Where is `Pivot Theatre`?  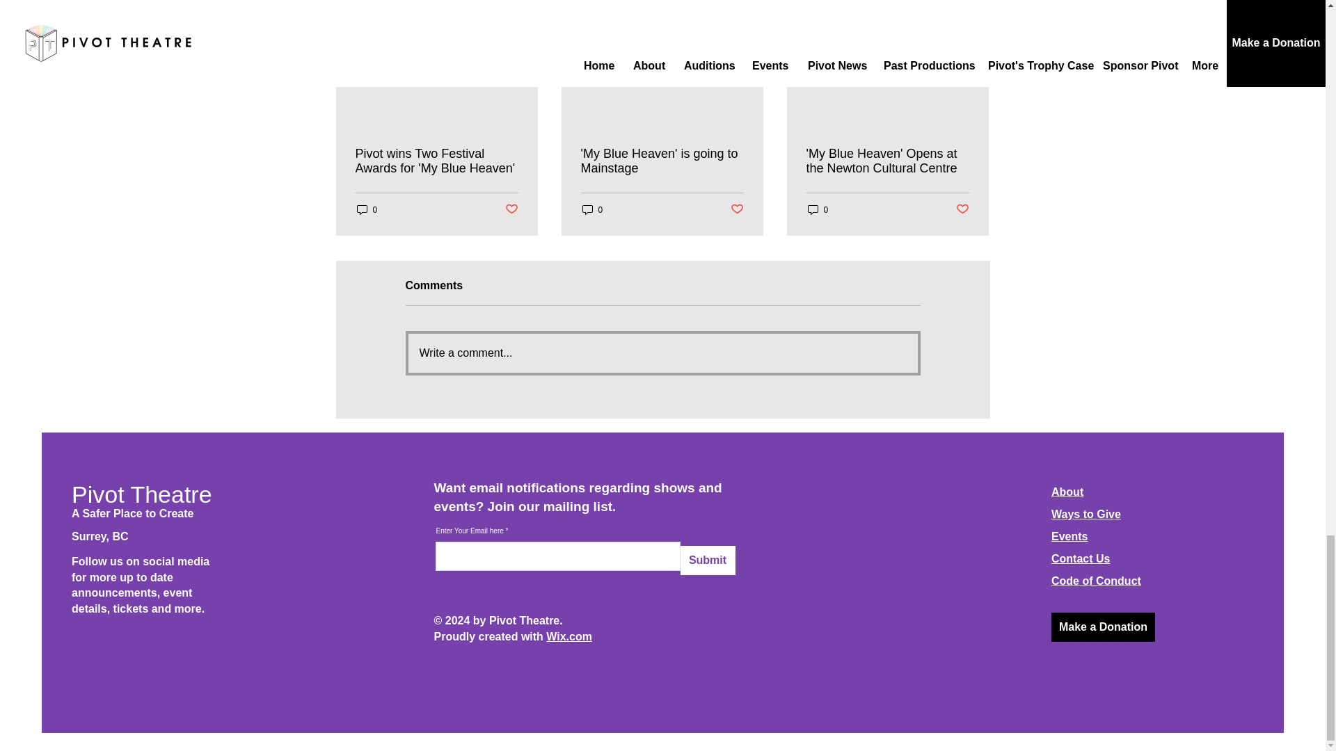
Pivot Theatre is located at coordinates (142, 494).